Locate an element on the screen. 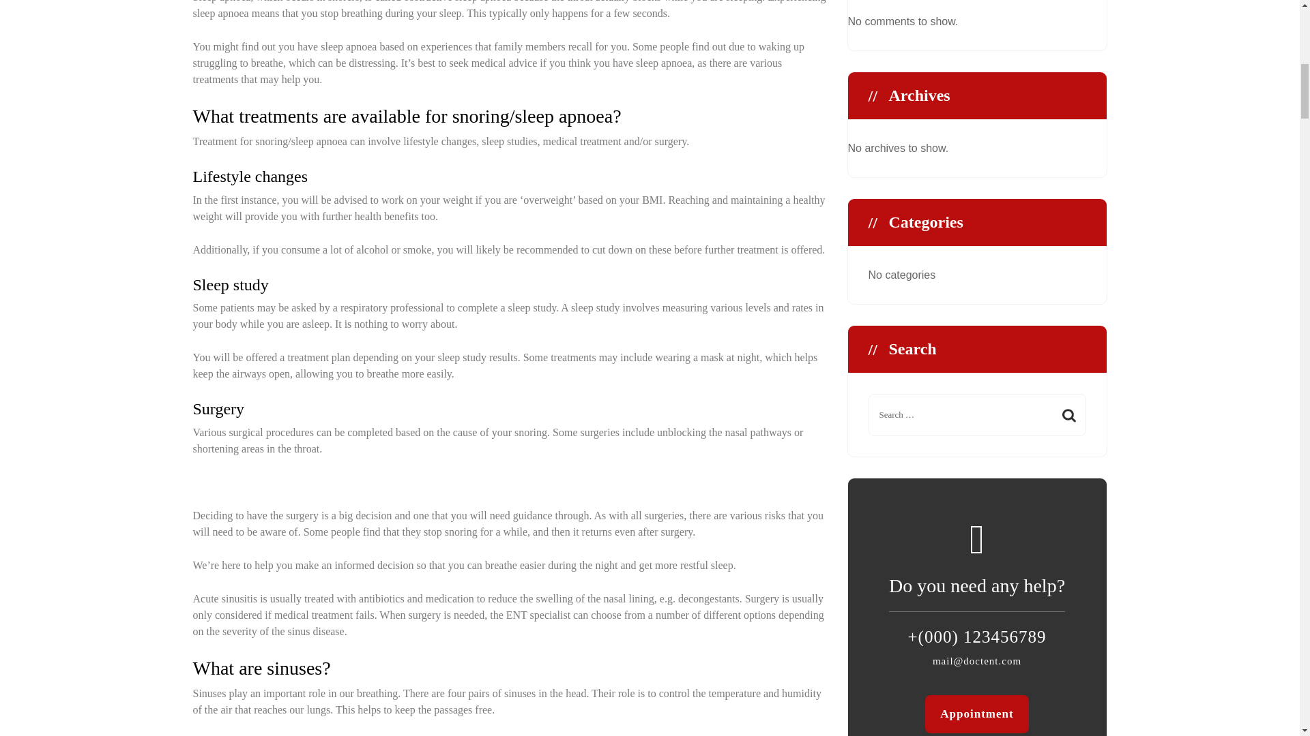 This screenshot has width=1310, height=736. Search is located at coordinates (1068, 416).